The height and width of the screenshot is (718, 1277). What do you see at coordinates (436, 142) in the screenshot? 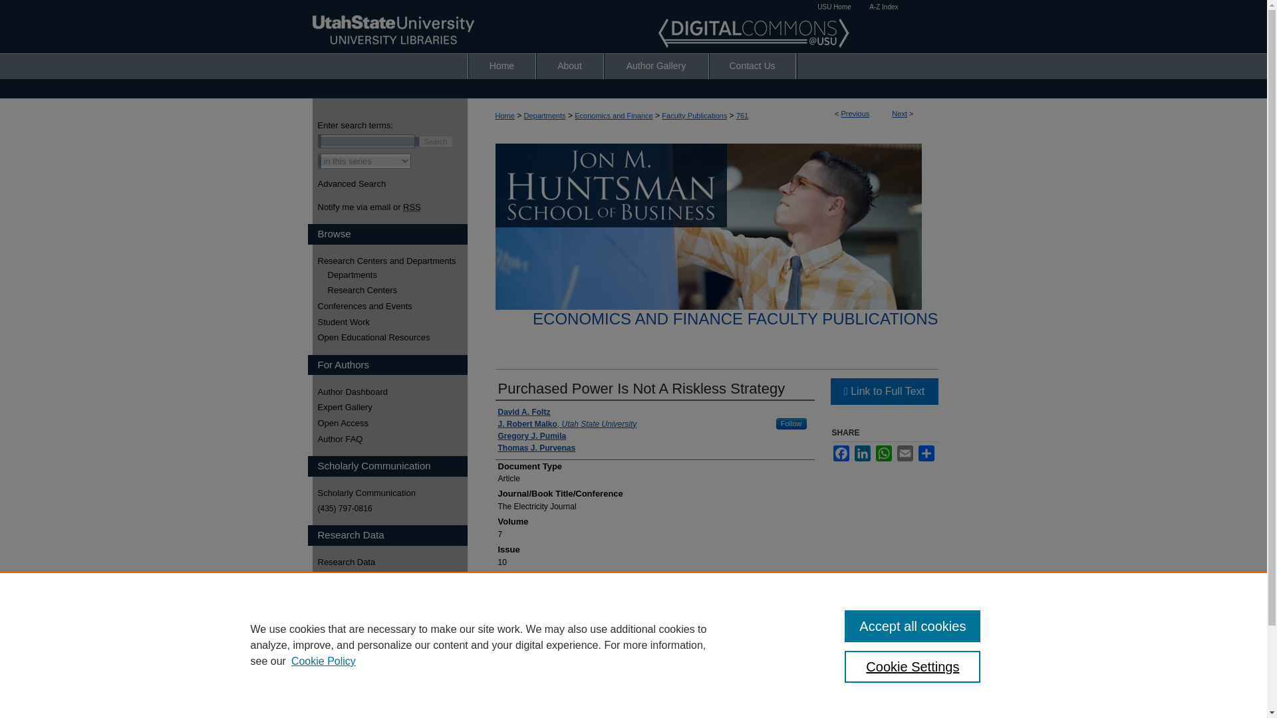
I see `Search` at bounding box center [436, 142].